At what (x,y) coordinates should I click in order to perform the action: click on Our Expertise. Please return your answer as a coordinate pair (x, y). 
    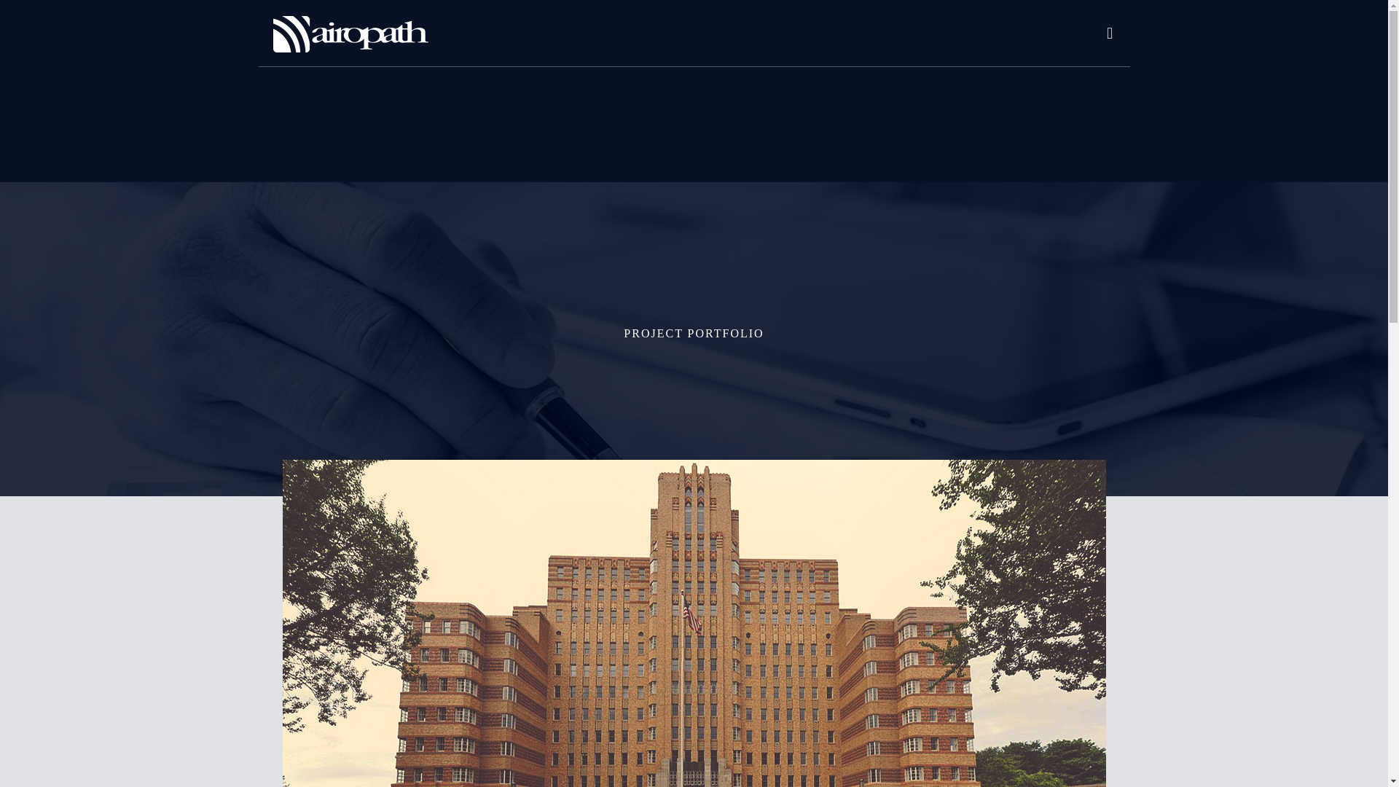
    Looking at the image, I should click on (739, 523).